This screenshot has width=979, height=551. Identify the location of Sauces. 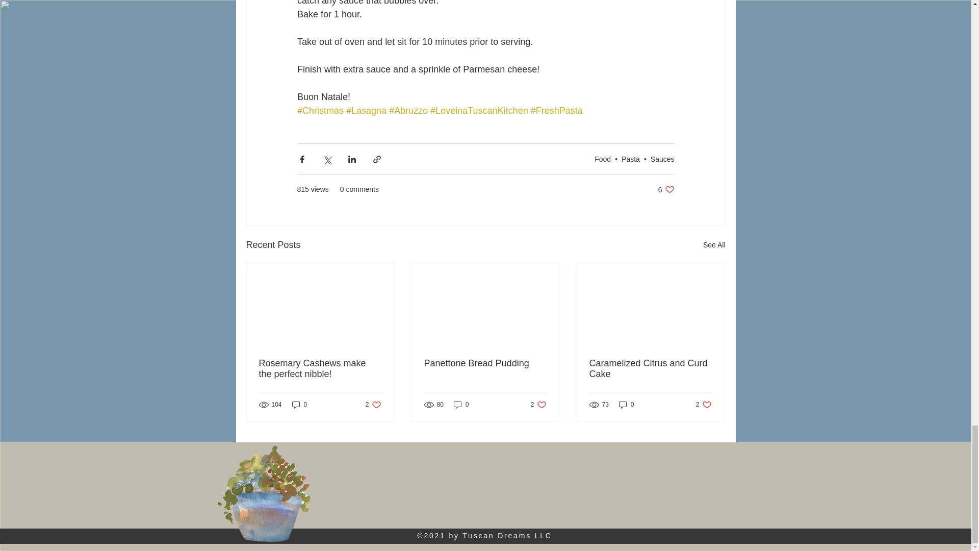
(714, 245).